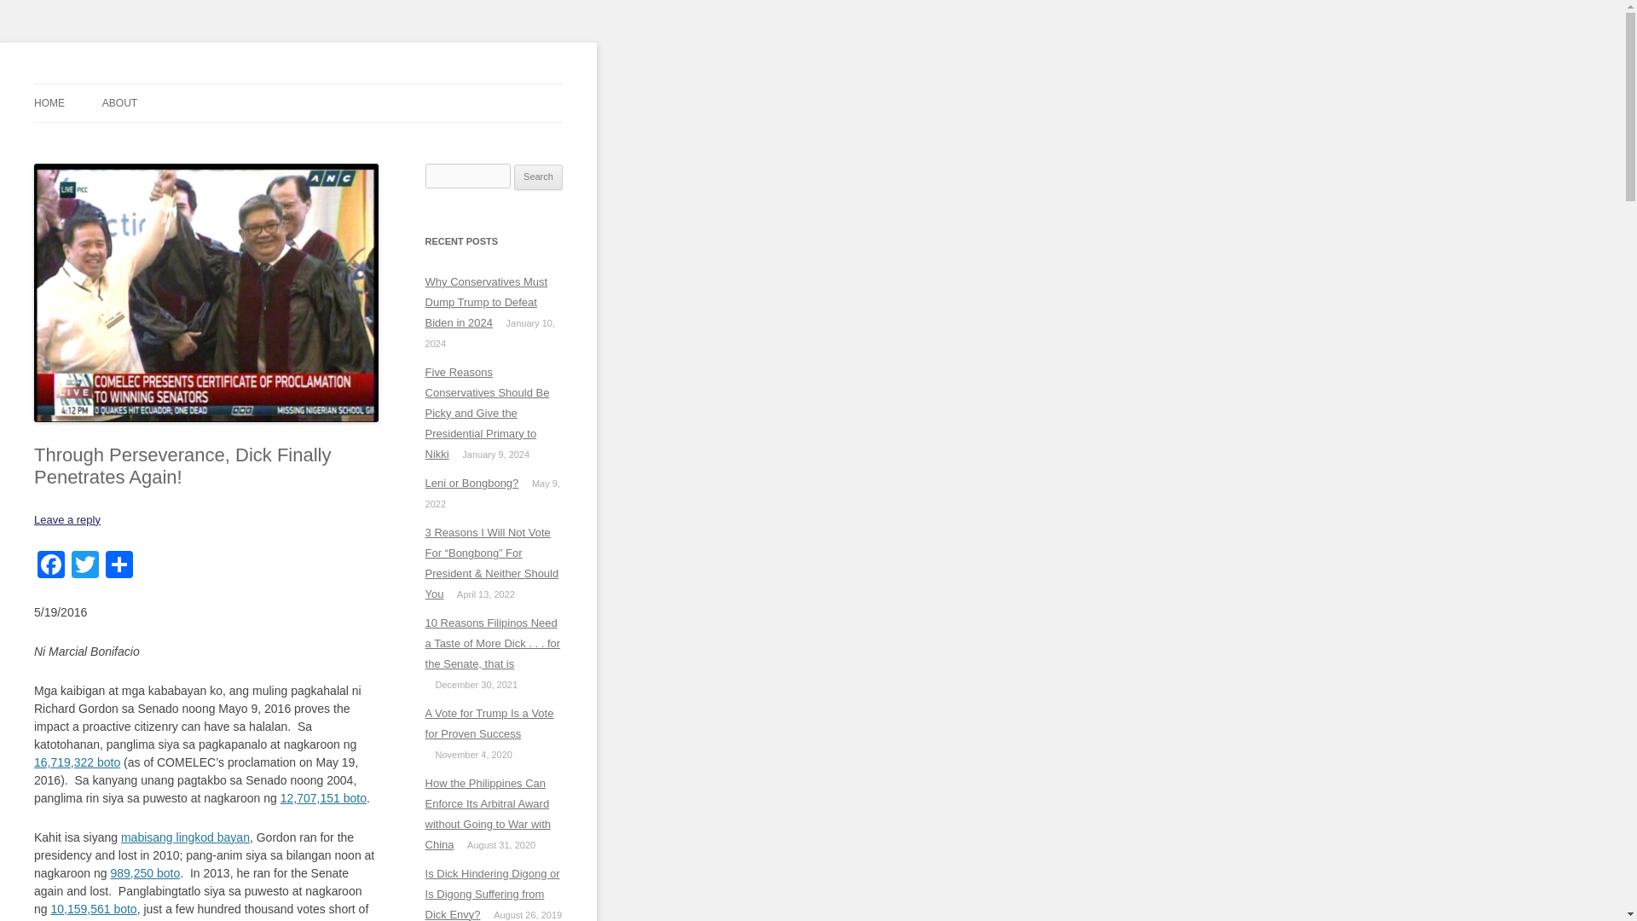 This screenshot has height=921, width=1637. Describe the element at coordinates (538, 177) in the screenshot. I see `Search` at that location.